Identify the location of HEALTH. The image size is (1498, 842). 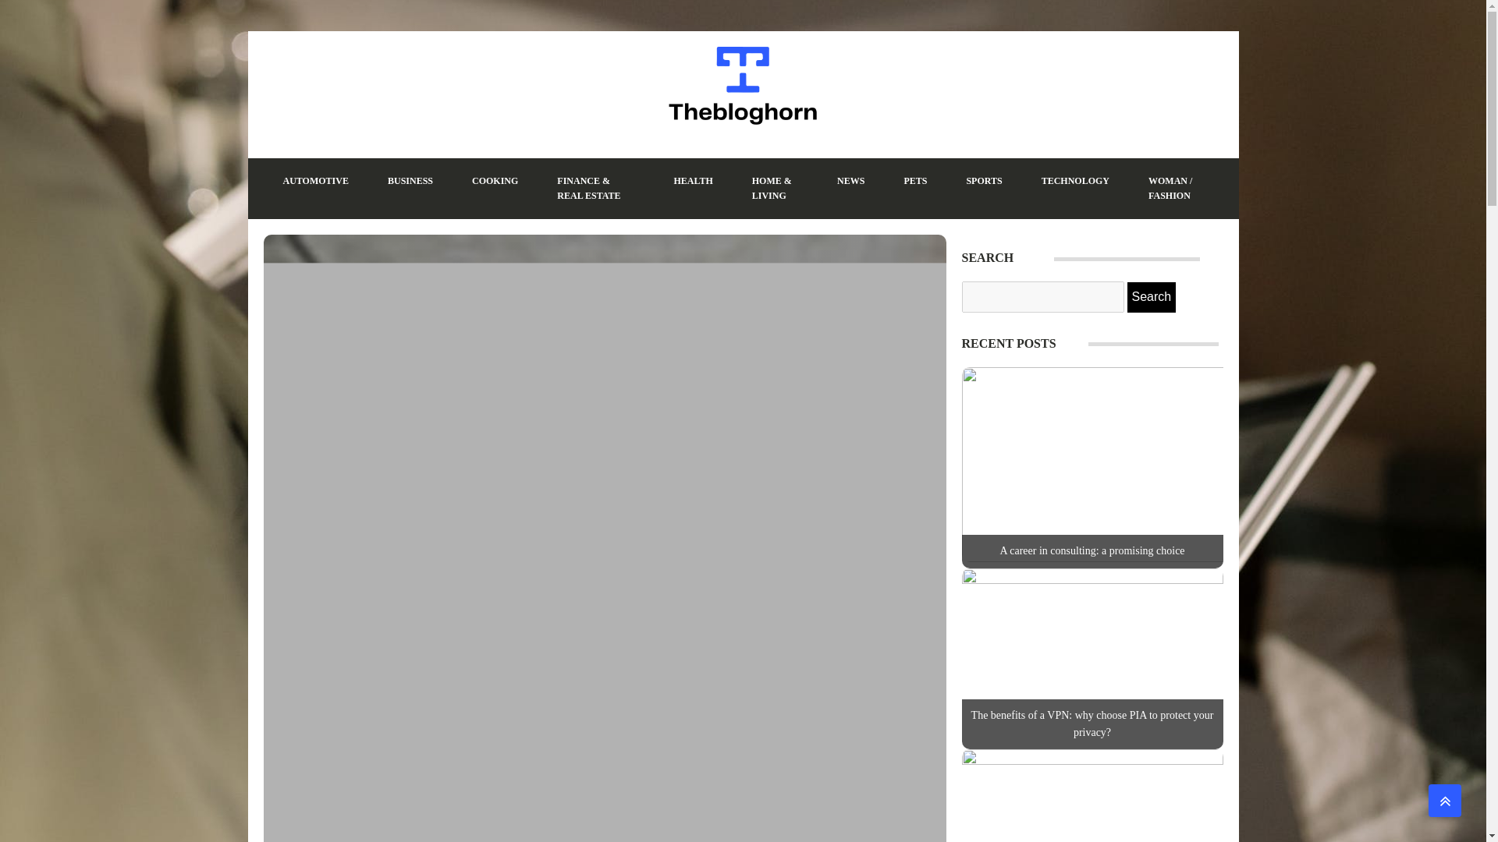
(693, 181).